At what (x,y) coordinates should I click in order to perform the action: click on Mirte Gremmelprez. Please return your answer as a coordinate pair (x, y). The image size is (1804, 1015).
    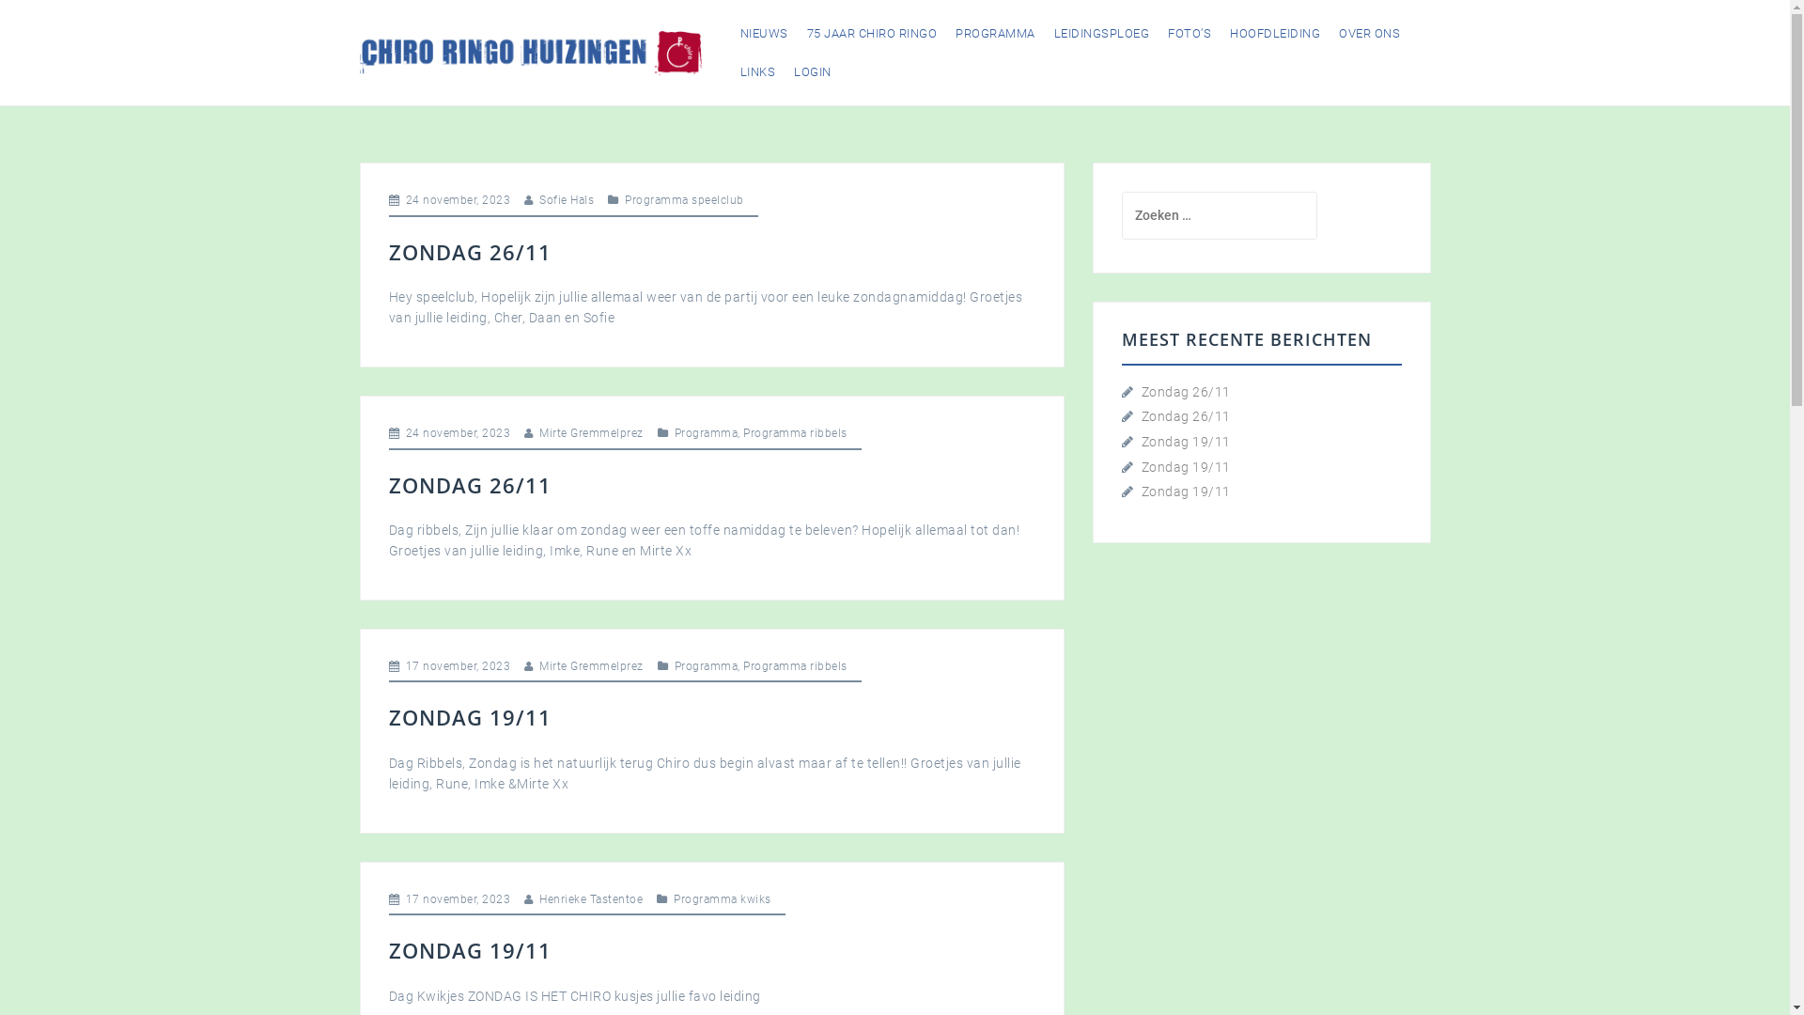
    Looking at the image, I should click on (592, 666).